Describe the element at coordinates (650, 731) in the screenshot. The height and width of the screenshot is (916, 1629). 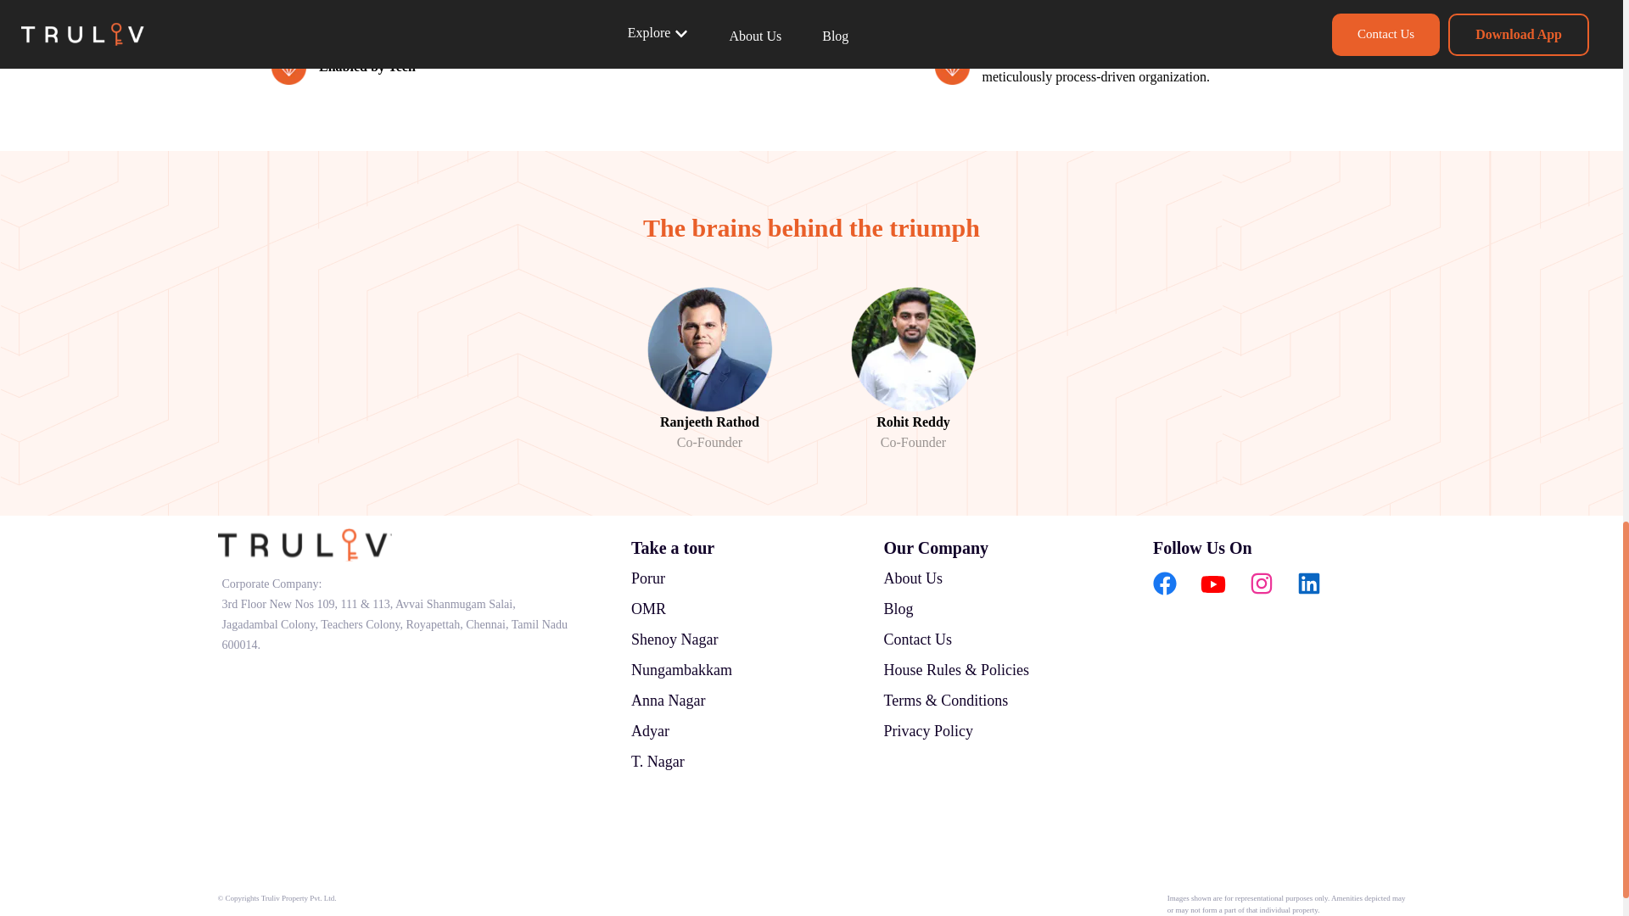
I see `Adyar` at that location.